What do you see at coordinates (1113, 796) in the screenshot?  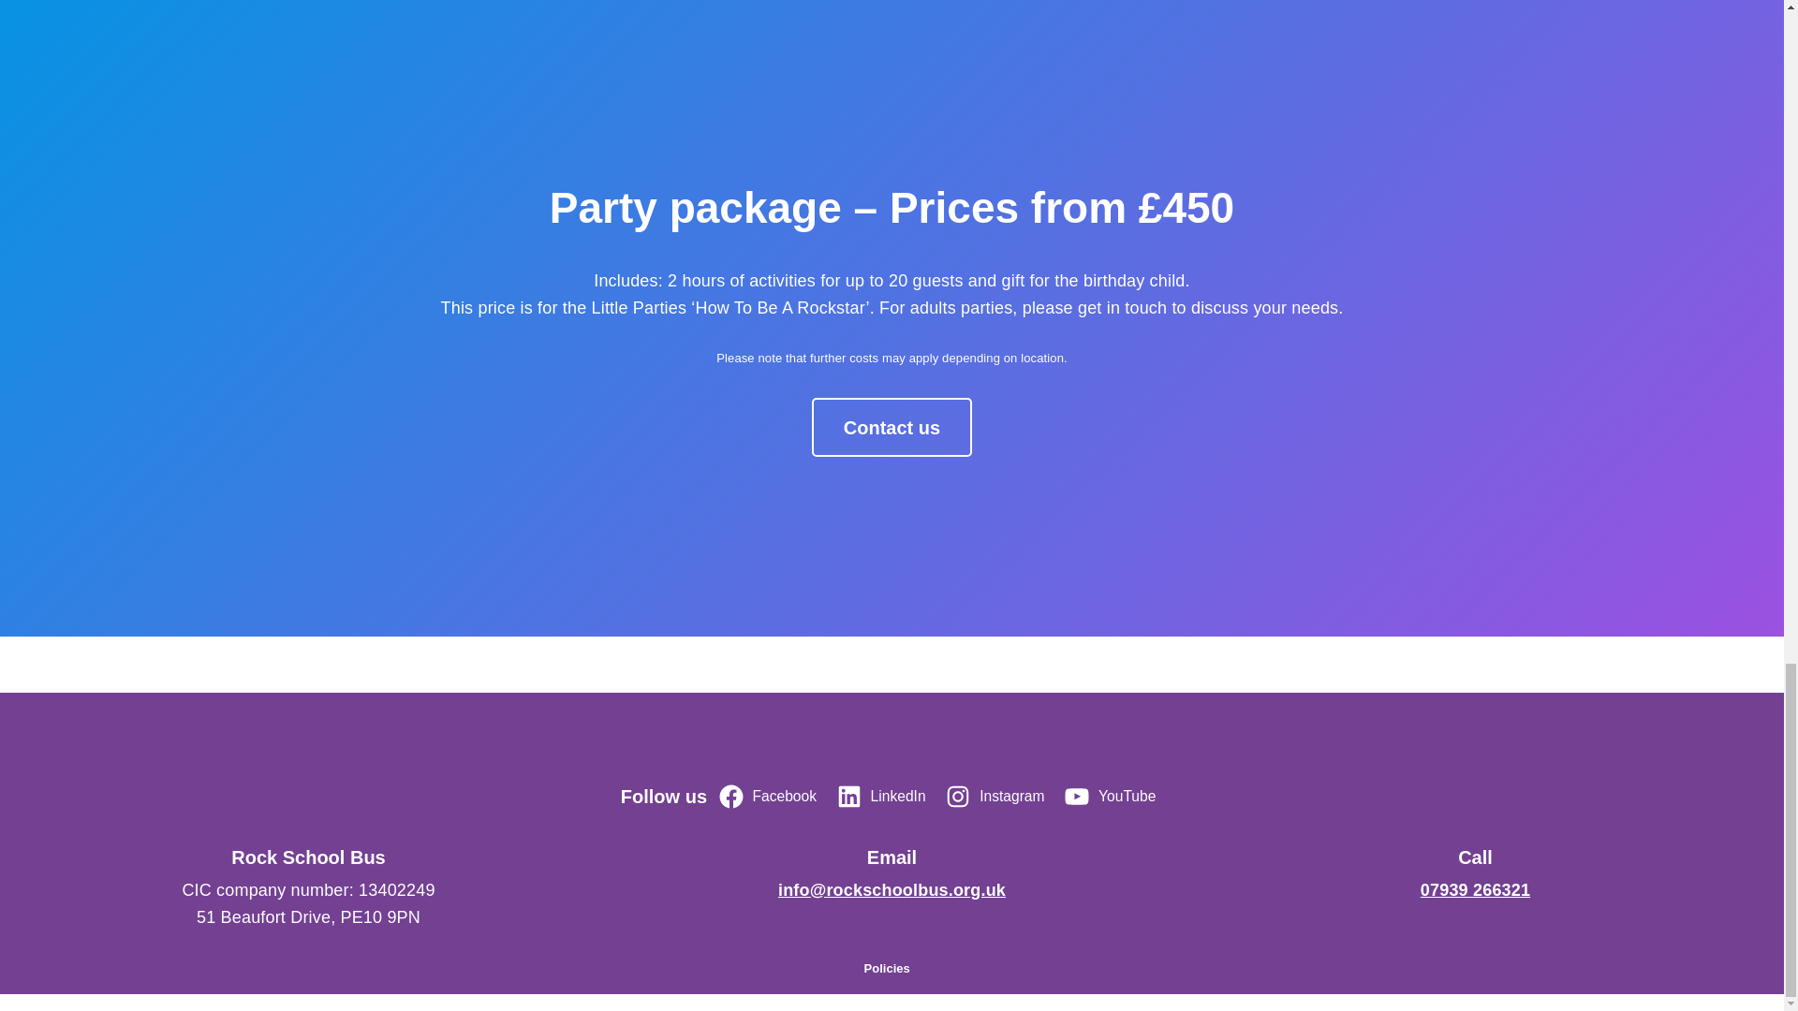 I see `YouTube` at bounding box center [1113, 796].